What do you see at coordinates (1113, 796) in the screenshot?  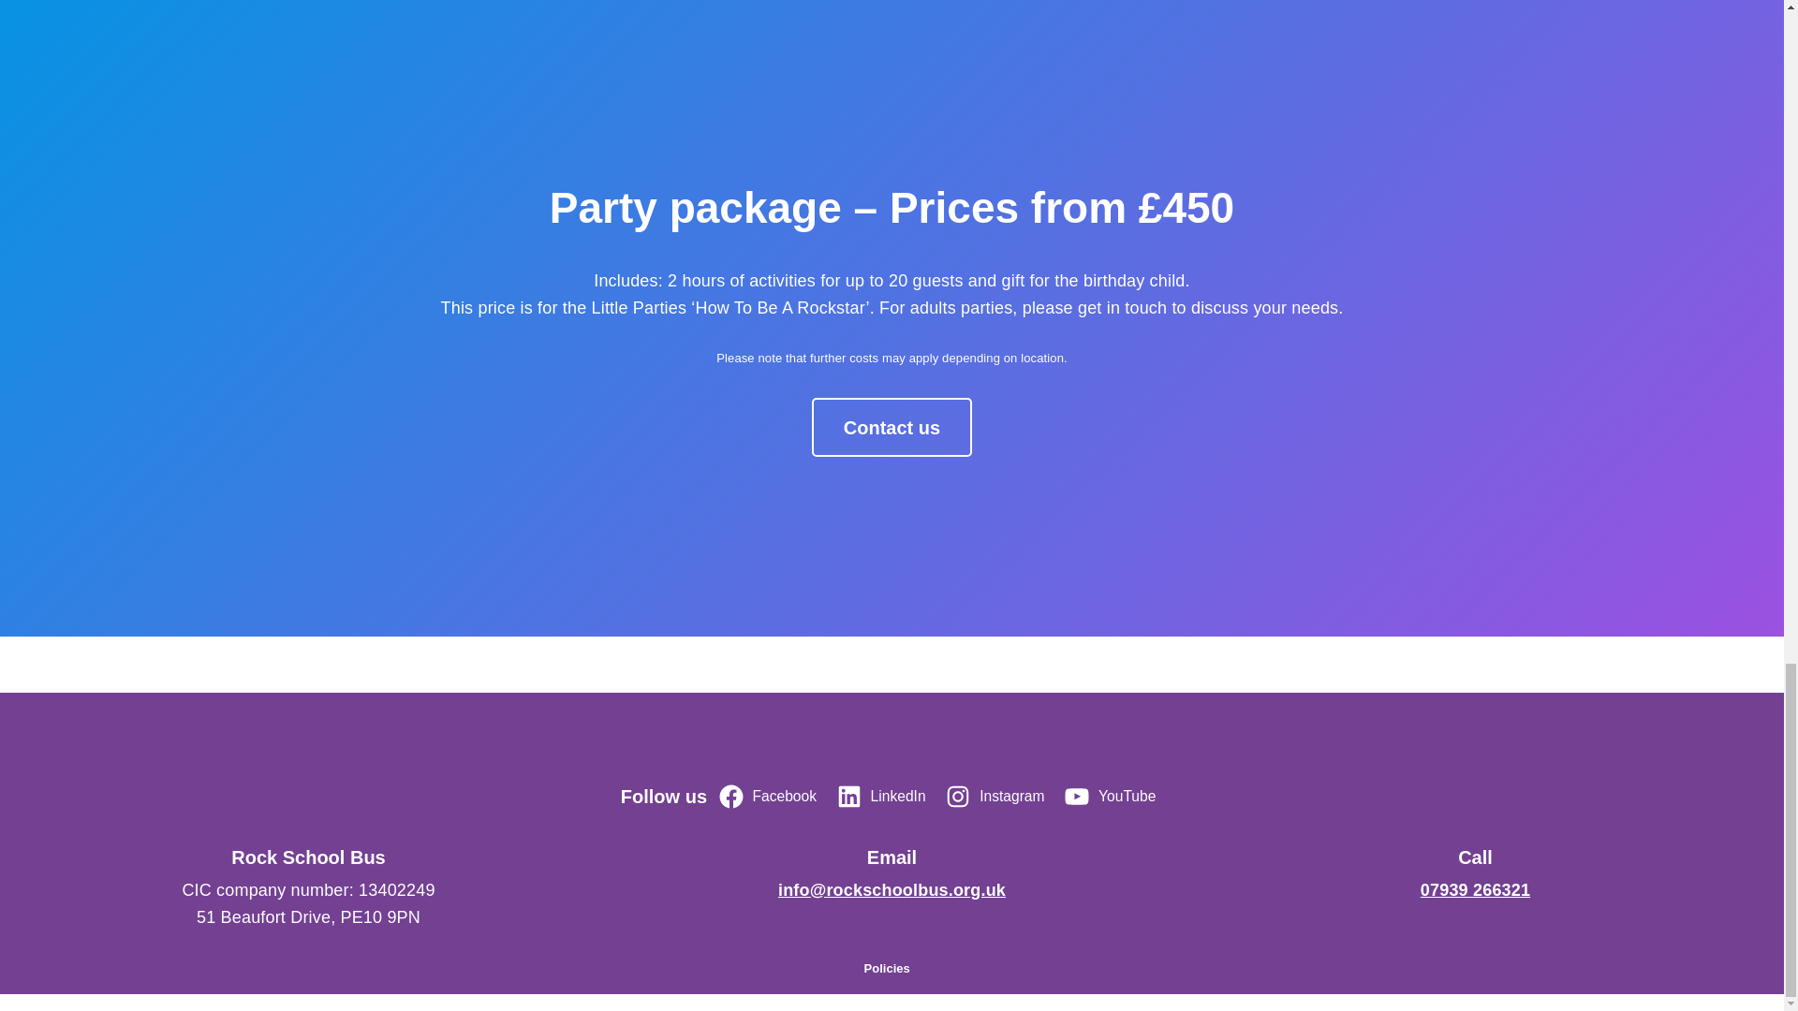 I see `YouTube` at bounding box center [1113, 796].